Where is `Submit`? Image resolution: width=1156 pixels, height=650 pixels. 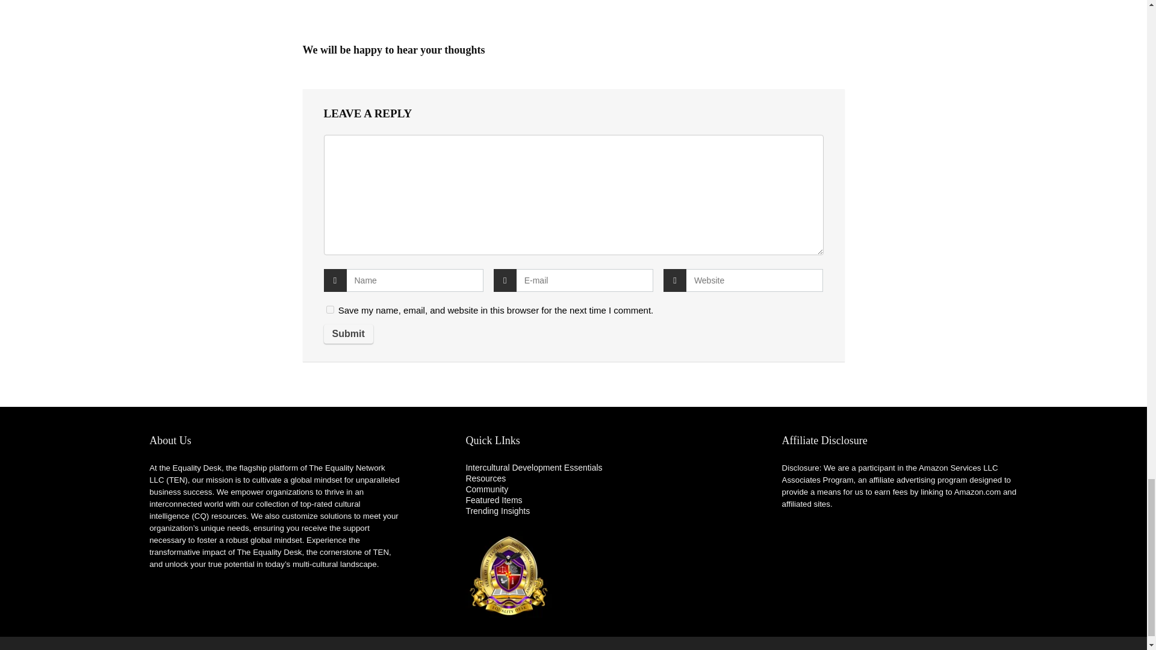
Submit is located at coordinates (348, 333).